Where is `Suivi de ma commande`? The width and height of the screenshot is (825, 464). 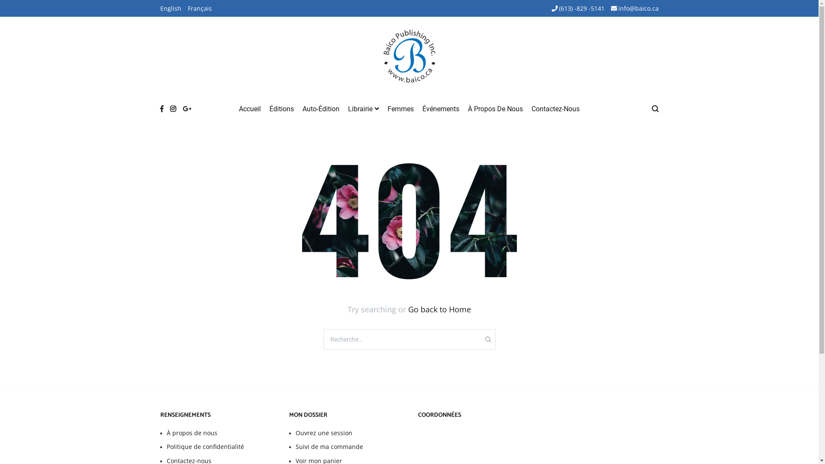
Suivi de ma commande is located at coordinates (348, 447).